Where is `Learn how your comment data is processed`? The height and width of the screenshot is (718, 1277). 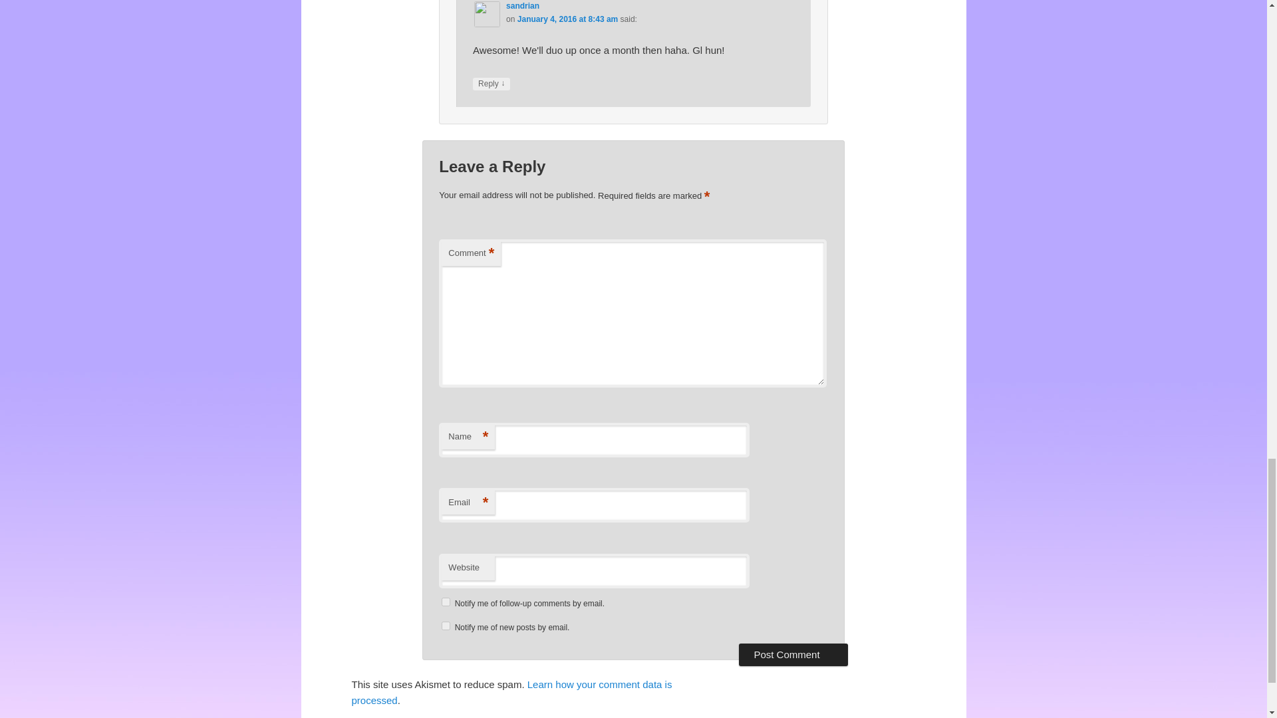
Learn how your comment data is processed is located at coordinates (511, 691).